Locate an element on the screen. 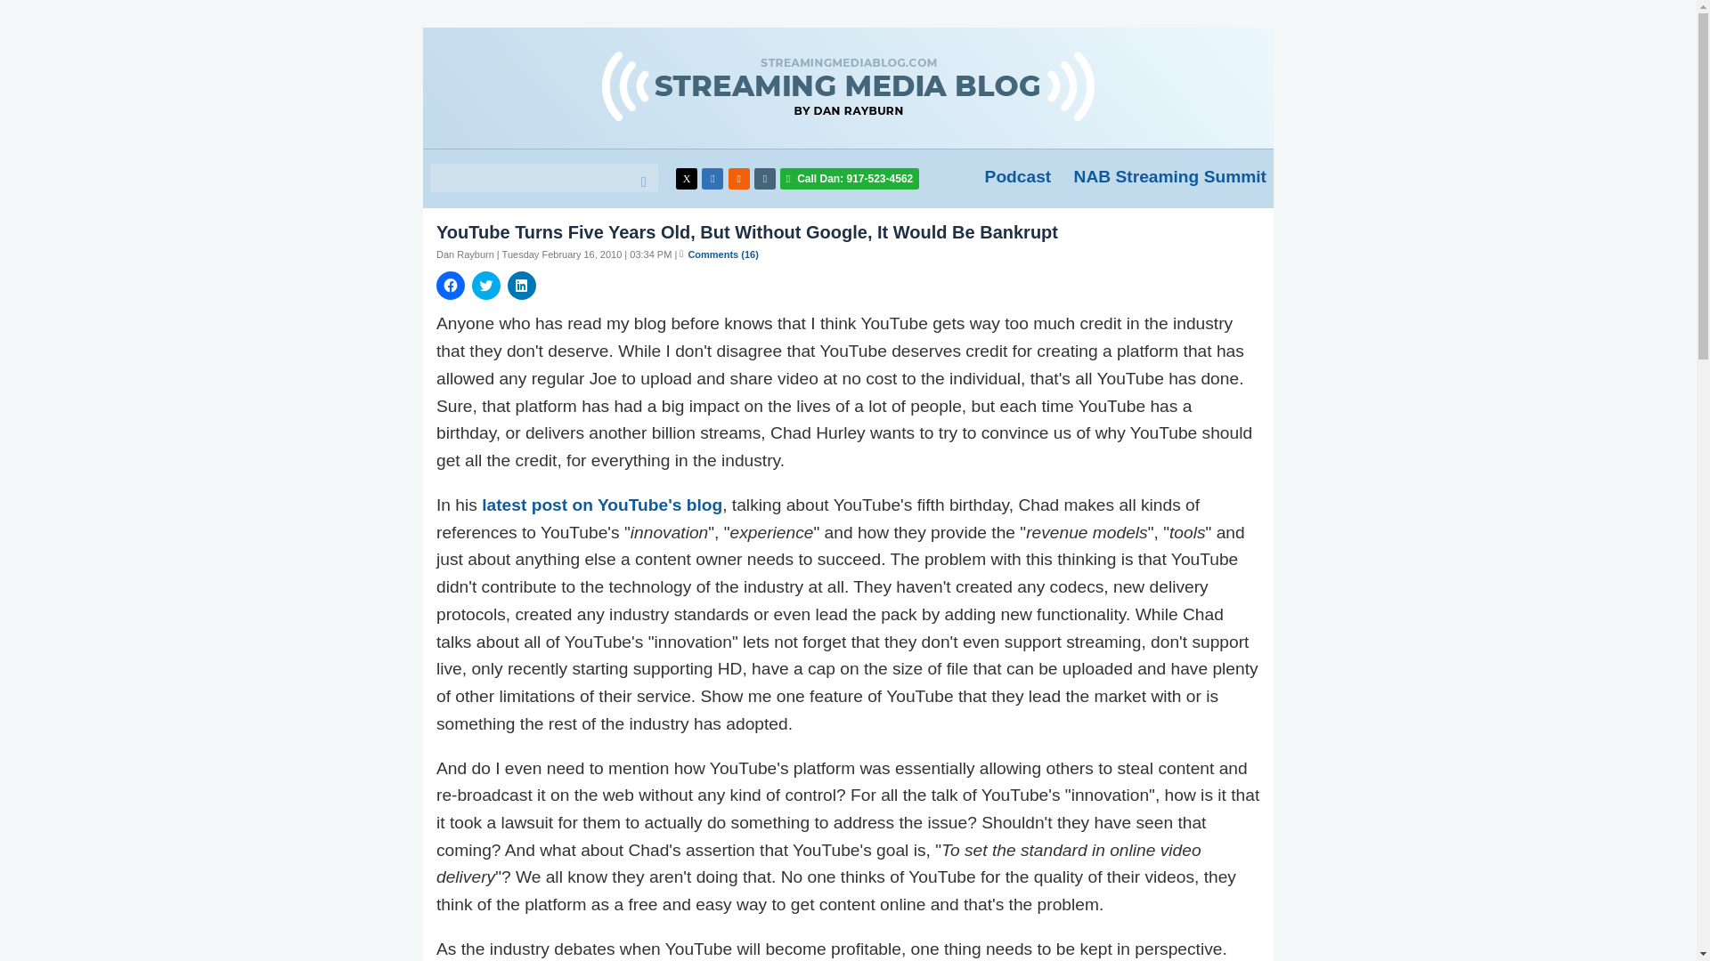 The image size is (1710, 961). latest post on YouTube's blog is located at coordinates (602, 505).